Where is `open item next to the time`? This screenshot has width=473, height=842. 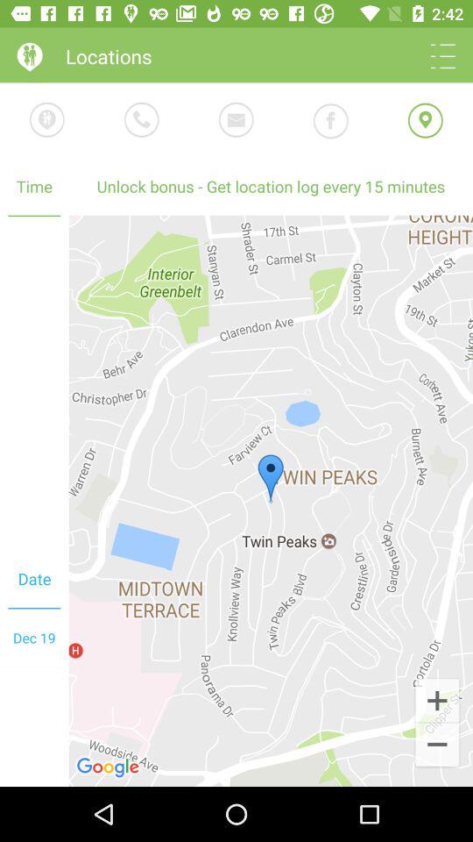
open item next to the time is located at coordinates (271, 500).